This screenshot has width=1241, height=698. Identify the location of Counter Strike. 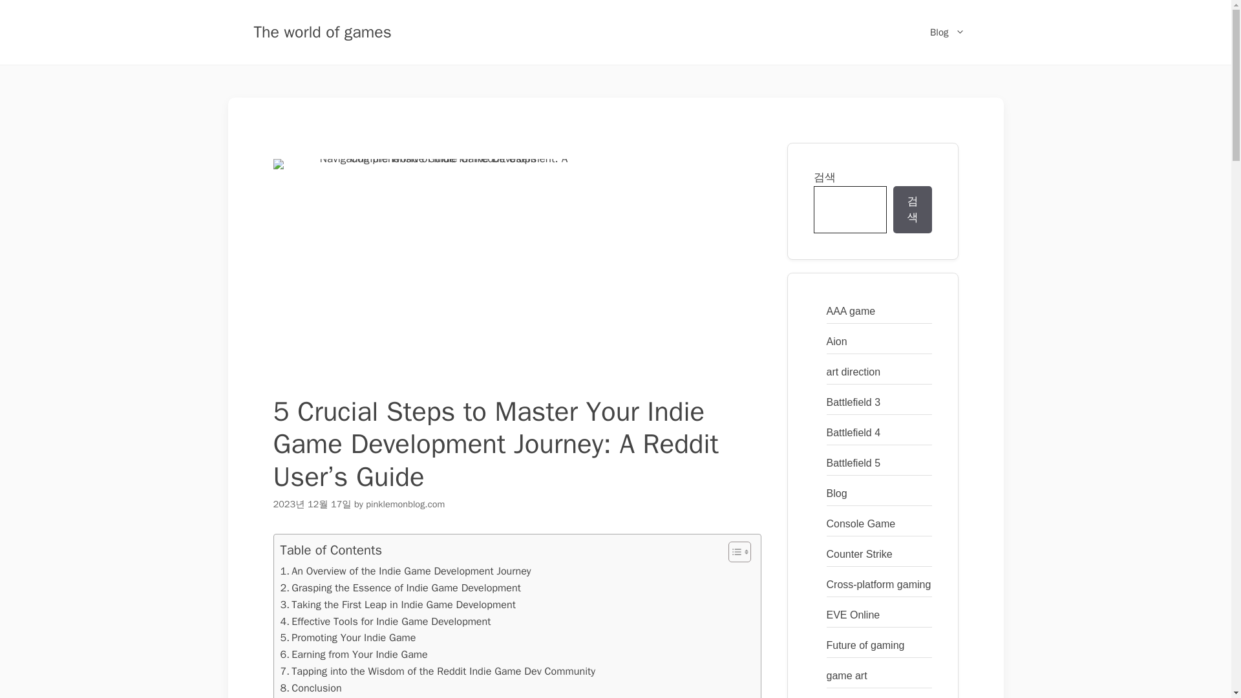
(859, 553).